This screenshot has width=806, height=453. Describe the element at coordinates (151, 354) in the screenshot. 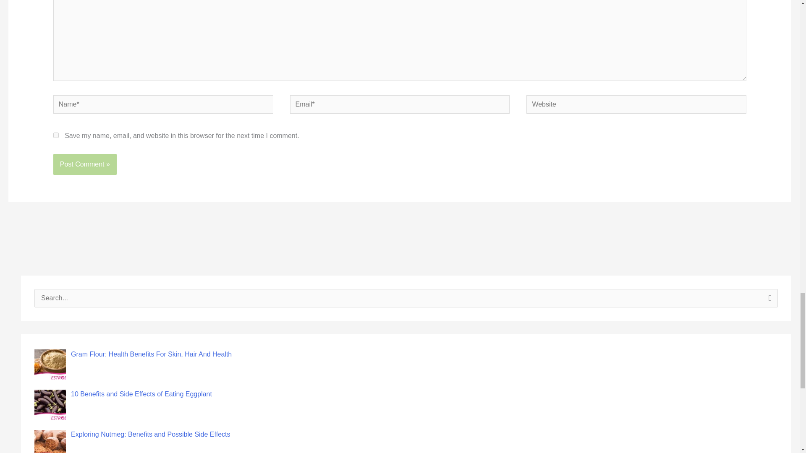

I see `Gram Flour: Health Benefits For Skin, Hair And Health` at that location.